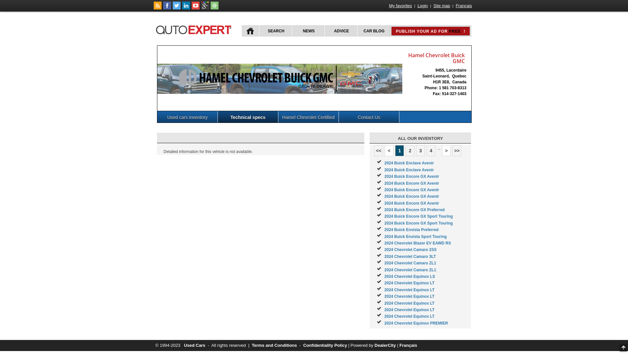 This screenshot has height=353, width=628. What do you see at coordinates (196, 8) in the screenshot?
I see `Follow autoExpert.ca on Youtube` at bounding box center [196, 8].